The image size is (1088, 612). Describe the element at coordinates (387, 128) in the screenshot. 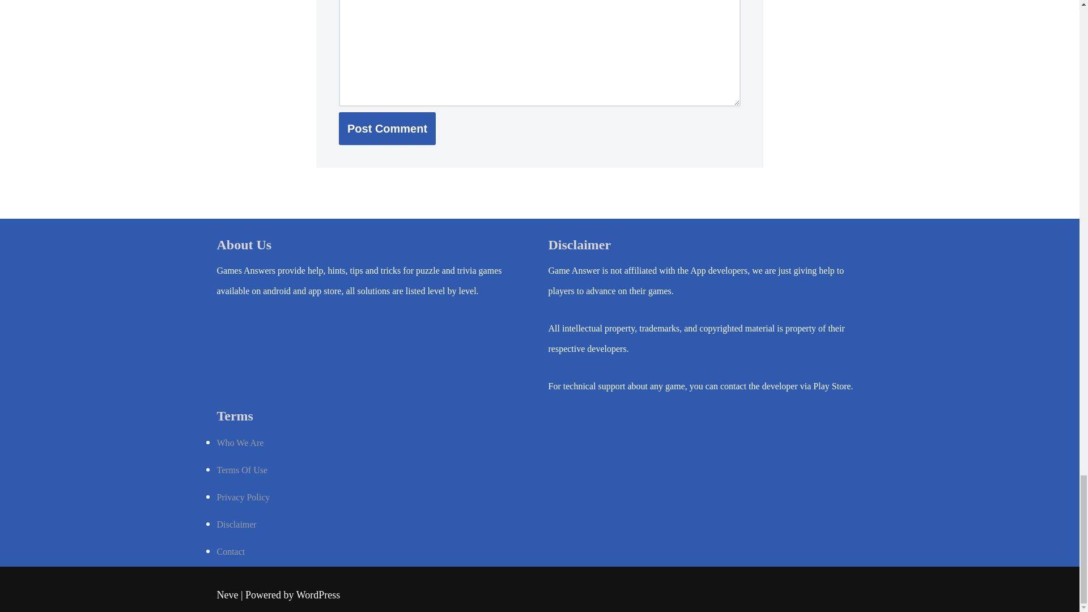

I see `Post Comment` at that location.